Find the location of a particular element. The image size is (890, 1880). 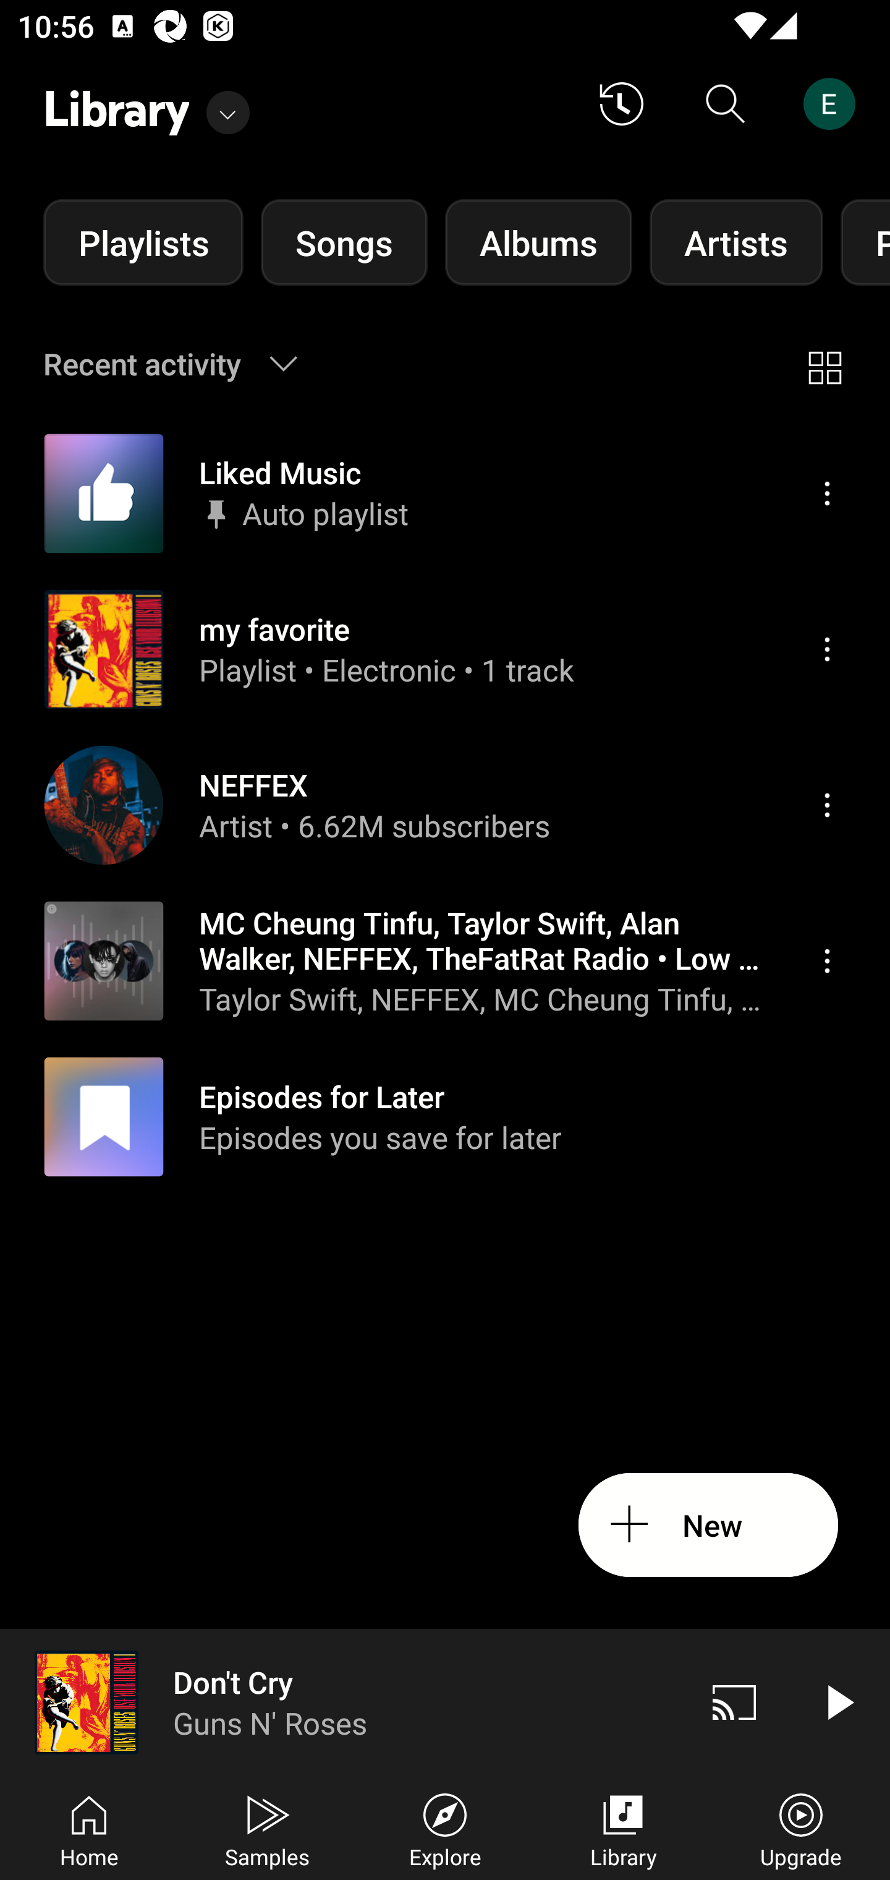

Play video is located at coordinates (838, 1702).